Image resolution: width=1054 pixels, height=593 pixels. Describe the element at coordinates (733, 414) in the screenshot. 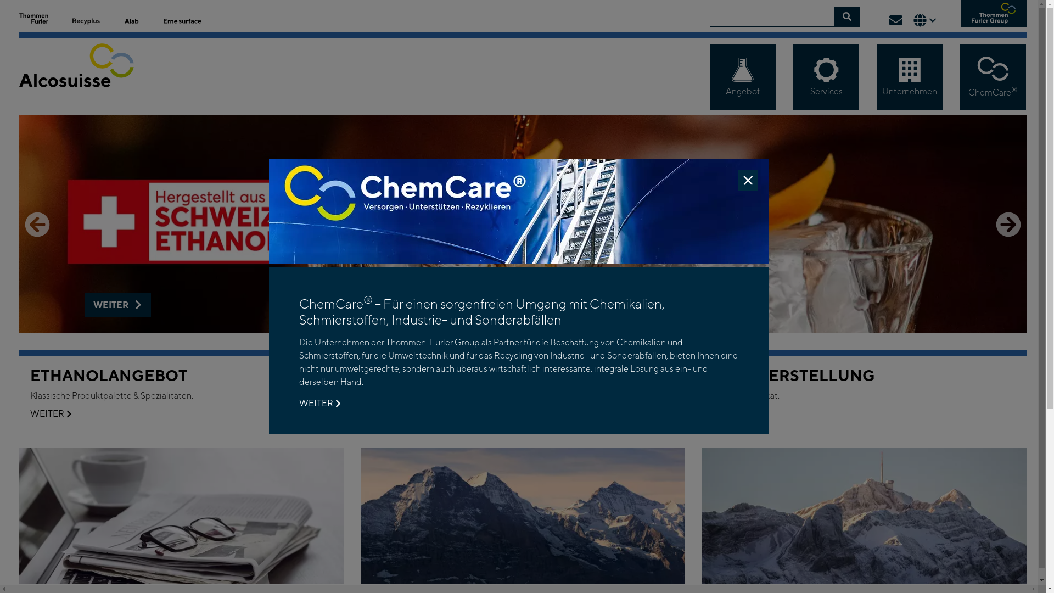

I see `WEITER` at that location.